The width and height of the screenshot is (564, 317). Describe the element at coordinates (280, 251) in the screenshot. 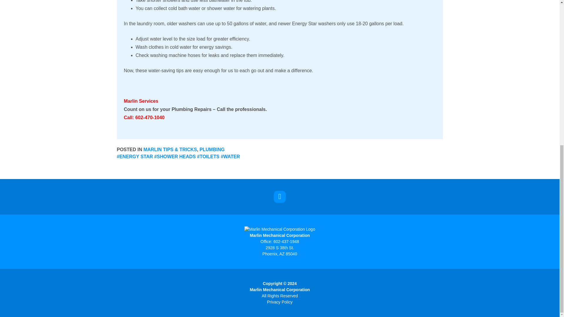

I see `ENERGY STAR` at that location.